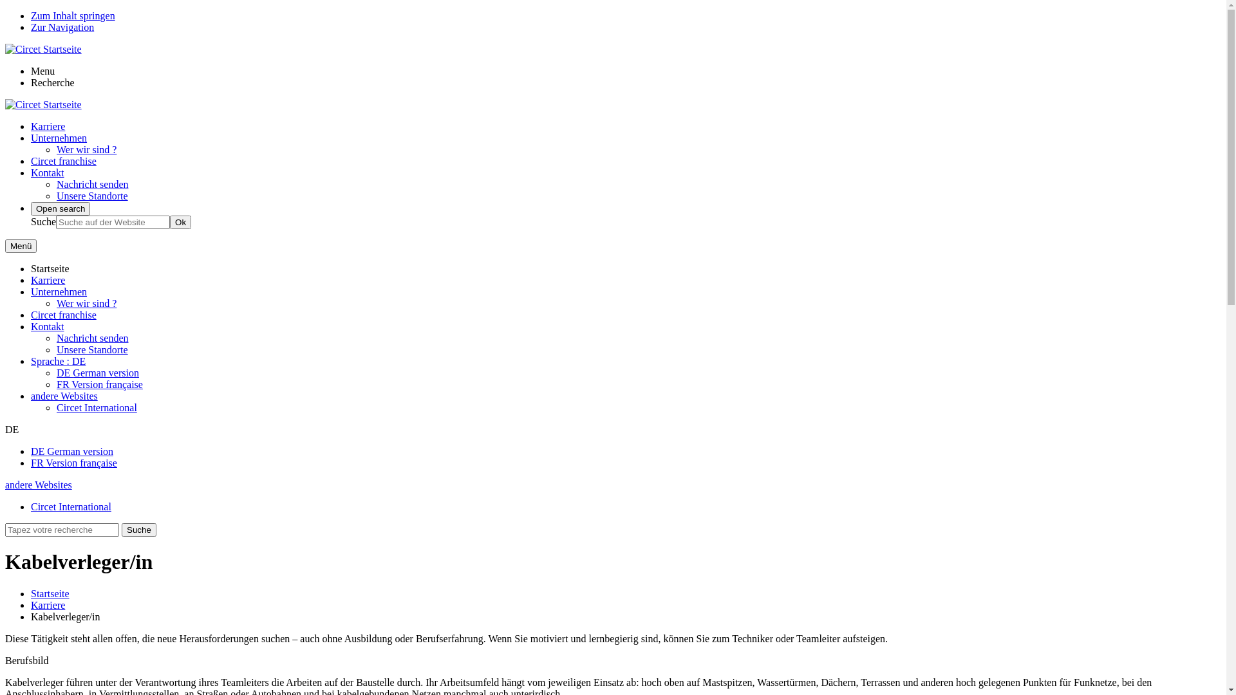 This screenshot has height=695, width=1236. Describe the element at coordinates (48, 172) in the screenshot. I see `Kontakt` at that location.